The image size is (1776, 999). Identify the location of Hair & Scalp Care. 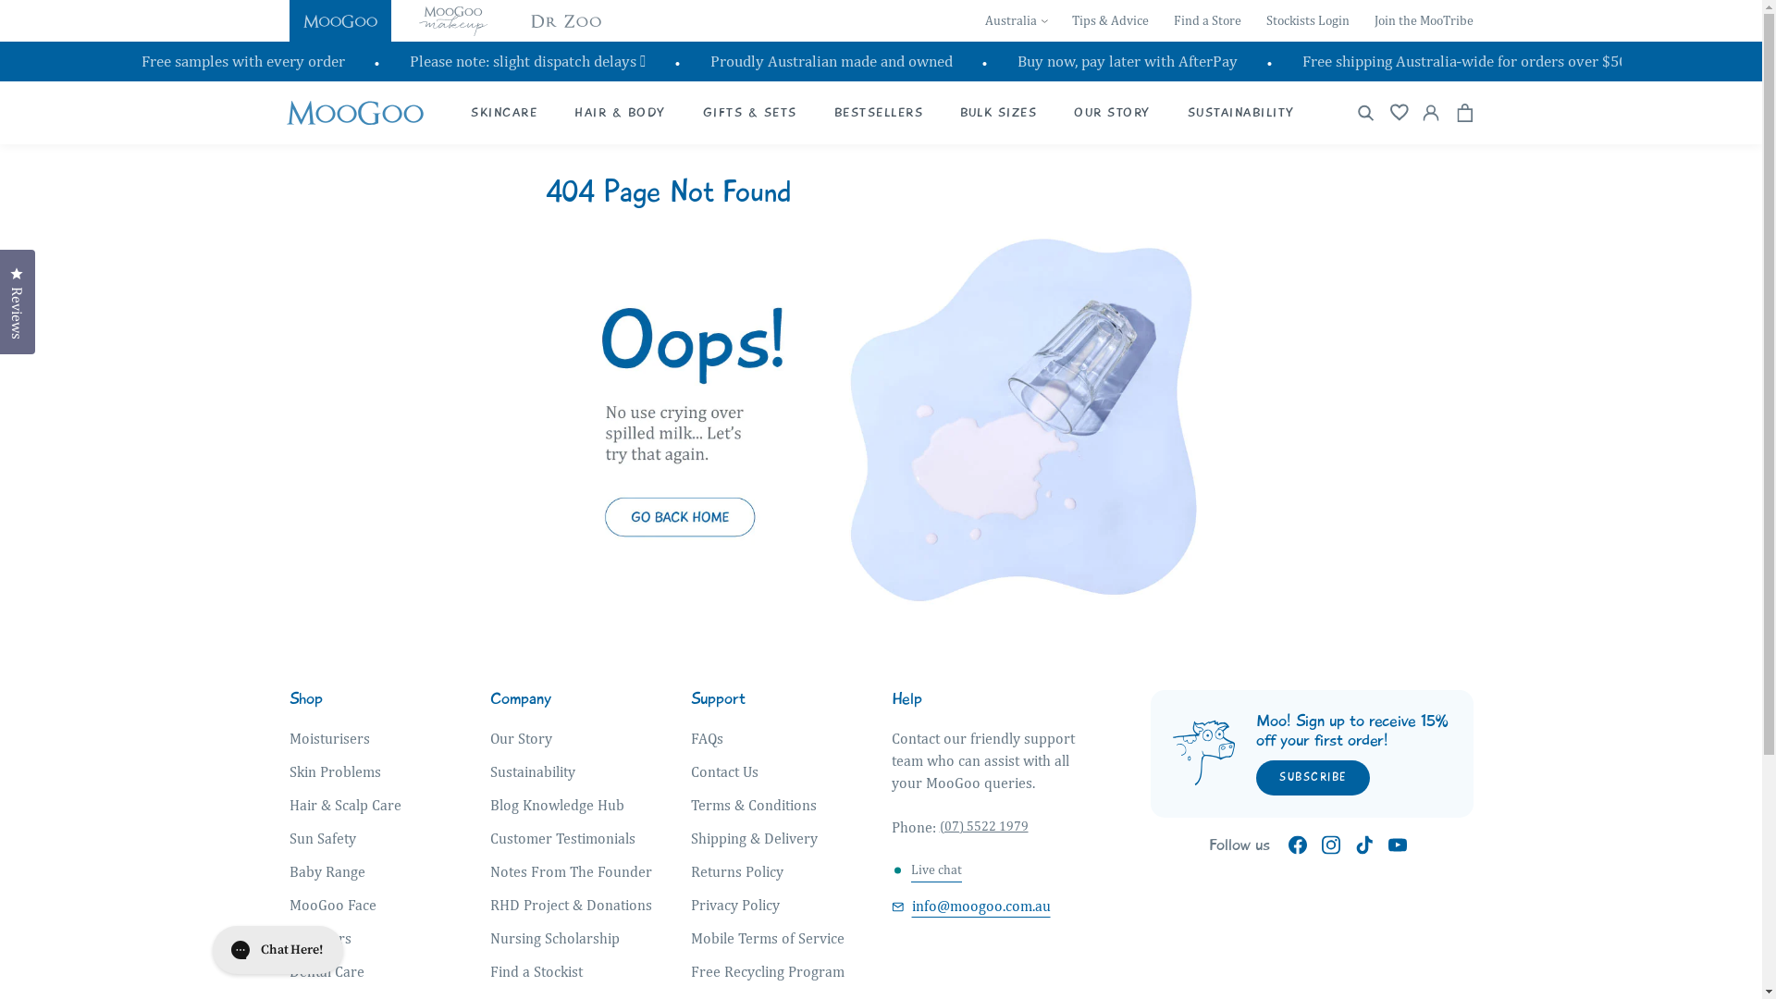
(344, 805).